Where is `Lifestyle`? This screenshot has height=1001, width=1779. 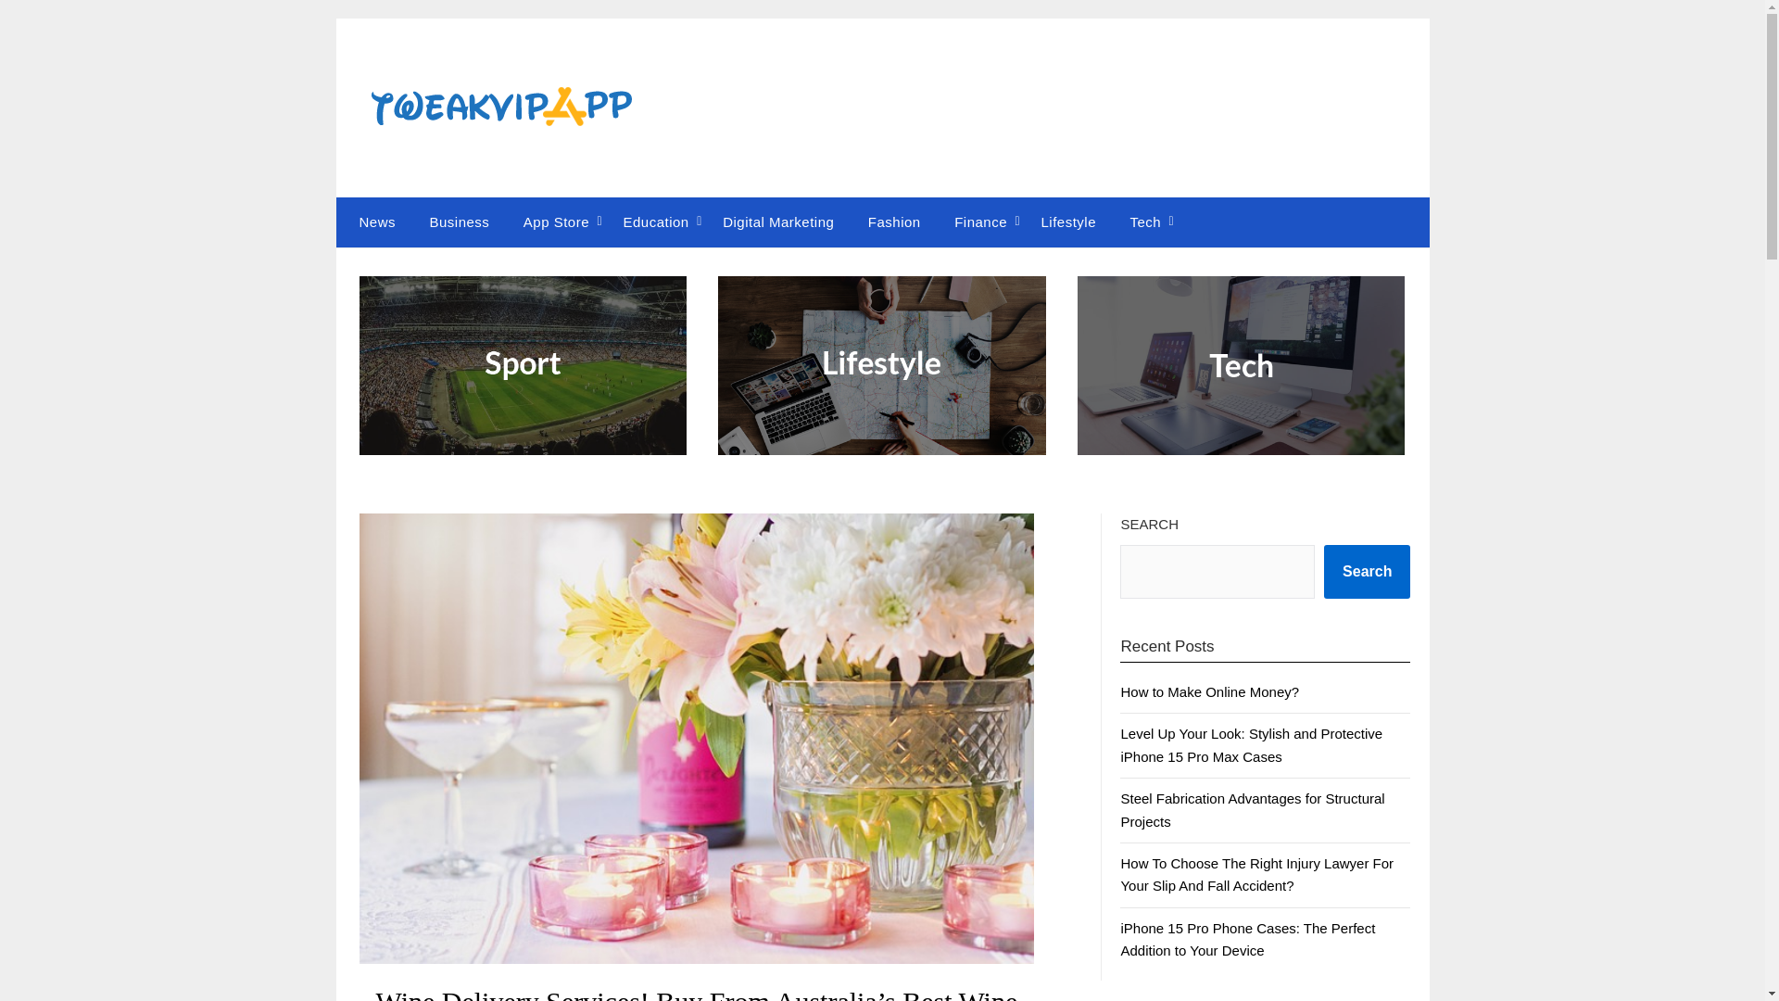 Lifestyle is located at coordinates (1067, 222).